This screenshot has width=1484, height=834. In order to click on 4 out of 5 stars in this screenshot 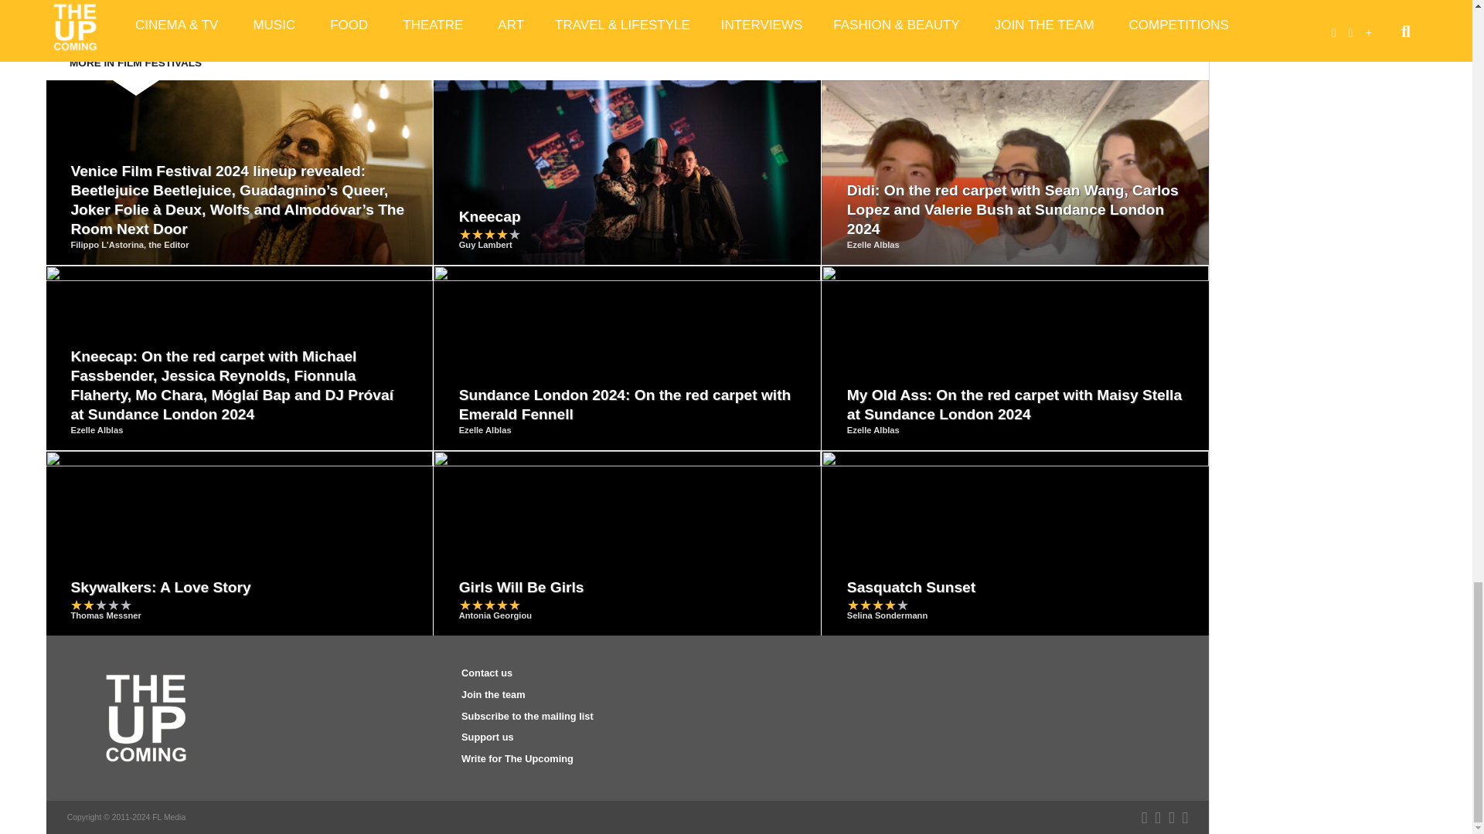, I will do `click(489, 234)`.